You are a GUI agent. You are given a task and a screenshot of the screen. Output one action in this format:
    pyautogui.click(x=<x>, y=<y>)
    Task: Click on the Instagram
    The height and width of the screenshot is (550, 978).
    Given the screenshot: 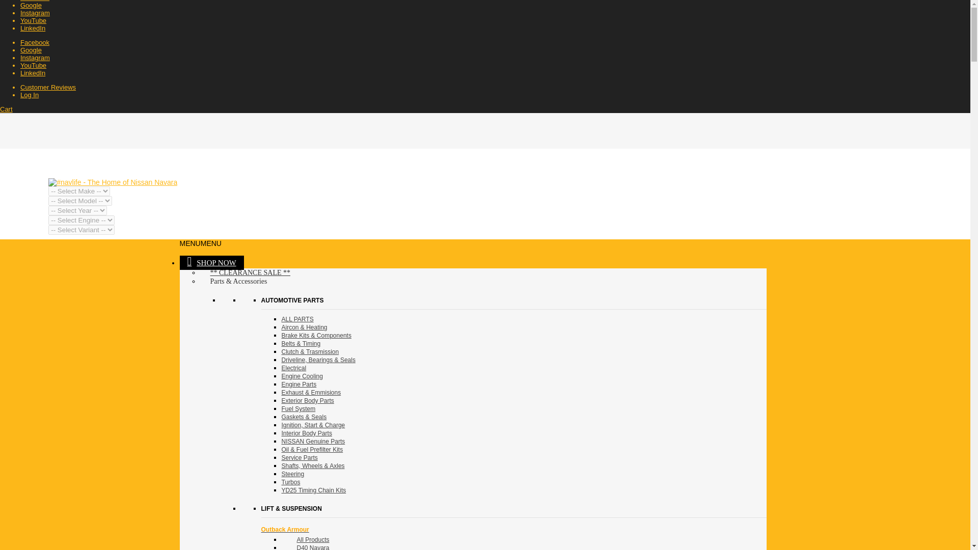 What is the action you would take?
    pyautogui.click(x=35, y=13)
    